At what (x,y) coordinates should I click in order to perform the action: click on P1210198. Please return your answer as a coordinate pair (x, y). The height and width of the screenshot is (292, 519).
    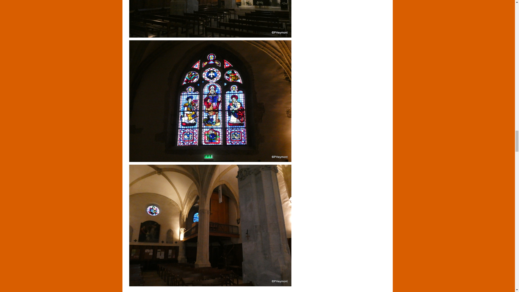
    Looking at the image, I should click on (210, 19).